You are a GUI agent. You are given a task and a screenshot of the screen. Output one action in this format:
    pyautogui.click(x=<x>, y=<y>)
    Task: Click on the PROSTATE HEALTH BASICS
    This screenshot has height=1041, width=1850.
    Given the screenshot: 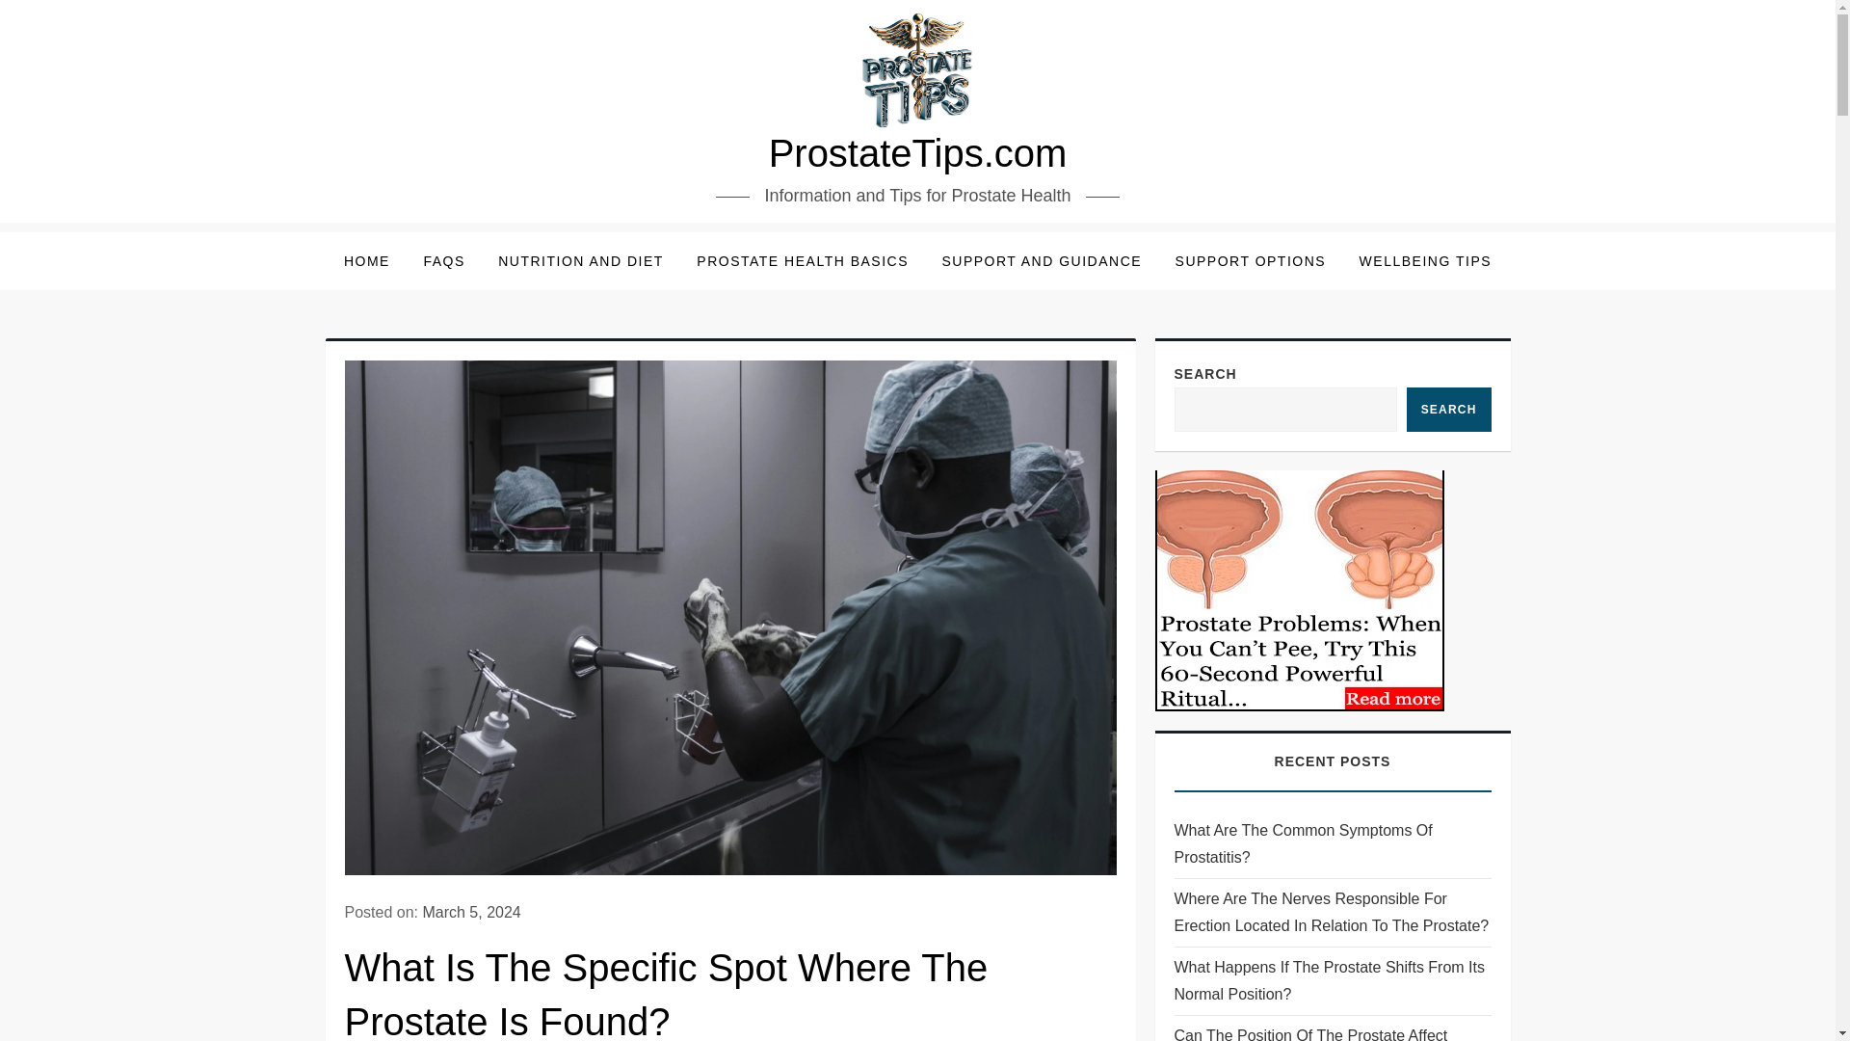 What is the action you would take?
    pyautogui.click(x=803, y=260)
    